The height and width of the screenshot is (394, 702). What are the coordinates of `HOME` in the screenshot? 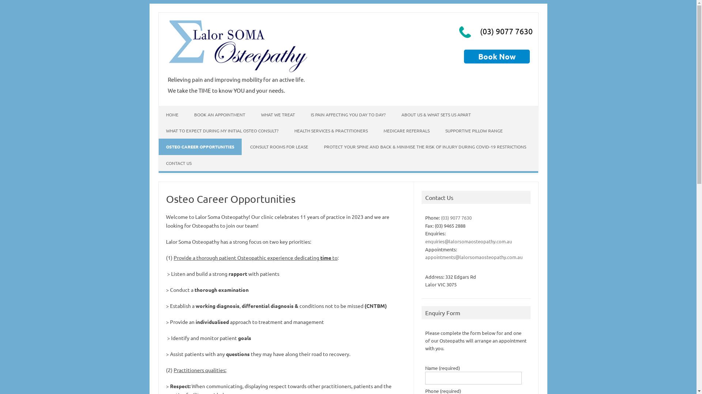 It's located at (172, 115).